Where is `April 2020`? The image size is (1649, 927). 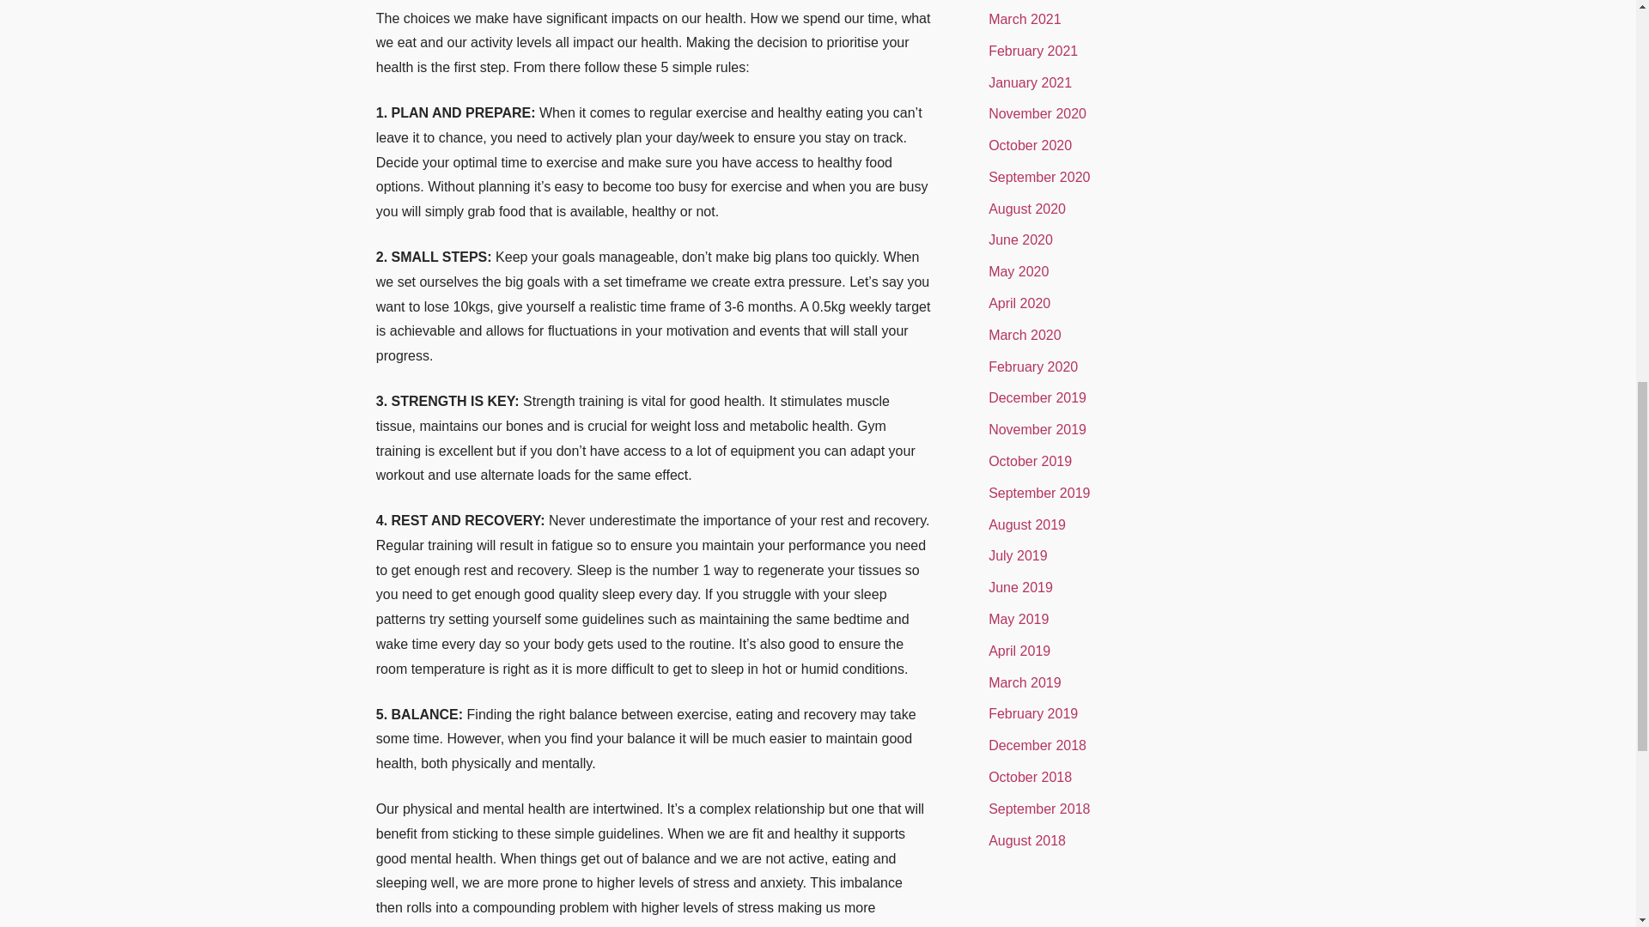 April 2020 is located at coordinates (1019, 302).